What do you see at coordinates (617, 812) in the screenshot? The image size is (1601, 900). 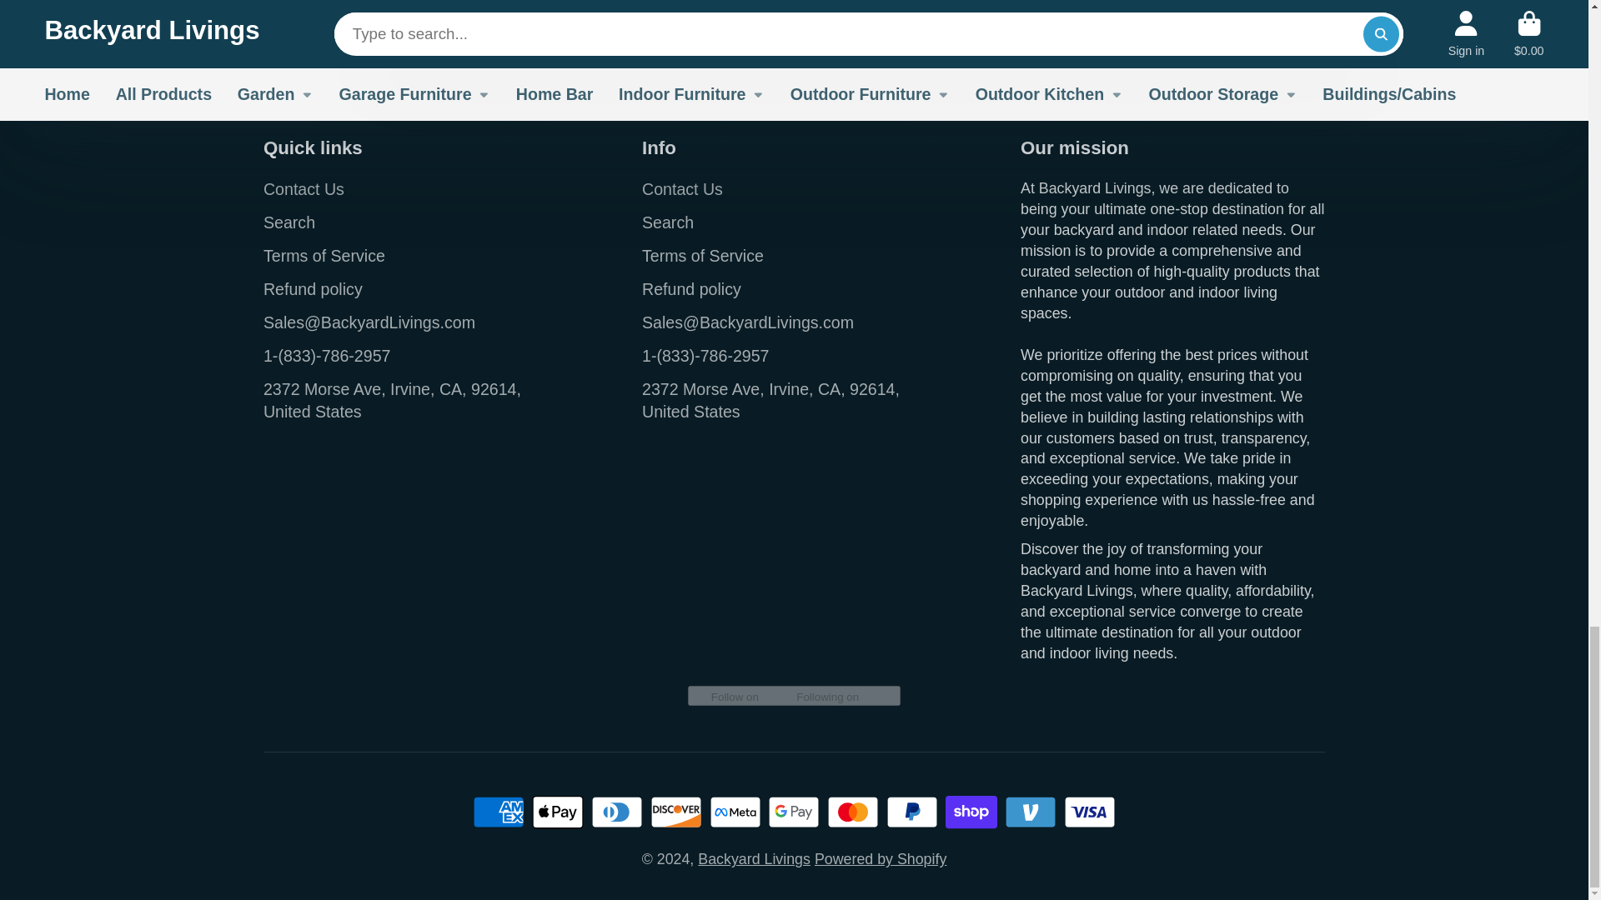 I see `Diners Club` at bounding box center [617, 812].